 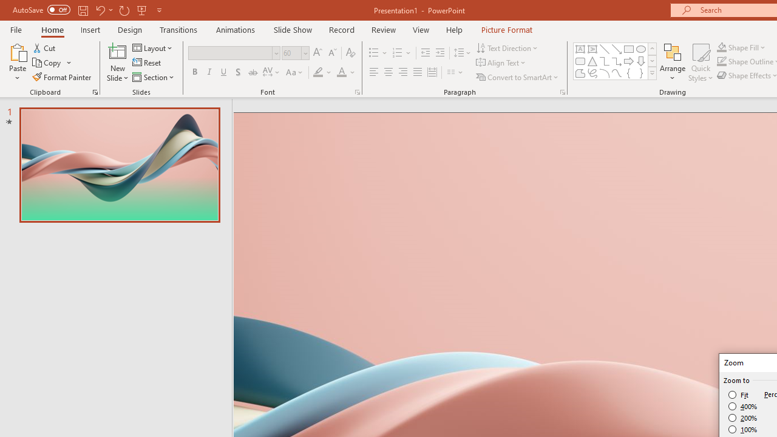 What do you see at coordinates (295, 73) in the screenshot?
I see `Change Case` at bounding box center [295, 73].